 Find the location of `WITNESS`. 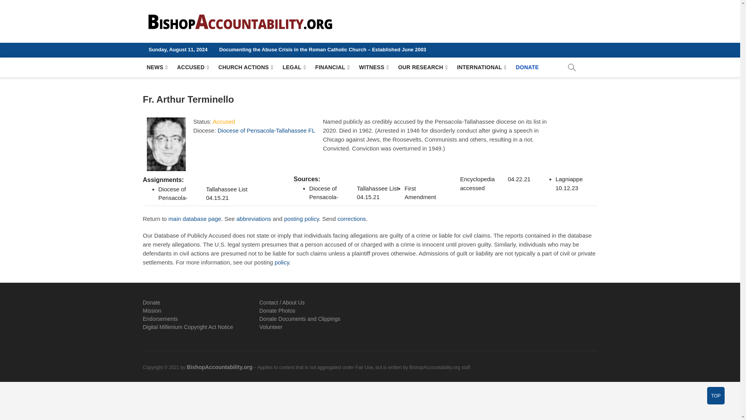

WITNESS is located at coordinates (374, 67).